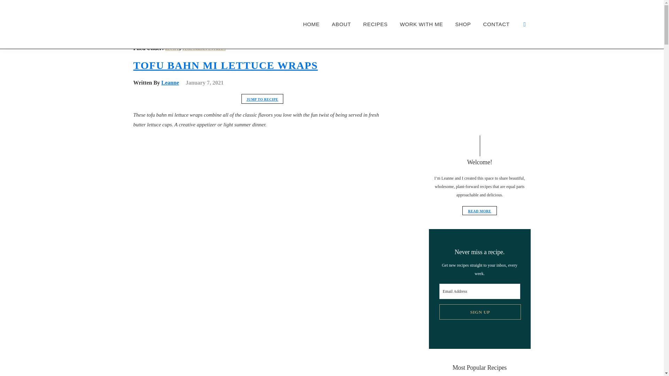  Describe the element at coordinates (172, 49) in the screenshot. I see `RECIPE` at that location.